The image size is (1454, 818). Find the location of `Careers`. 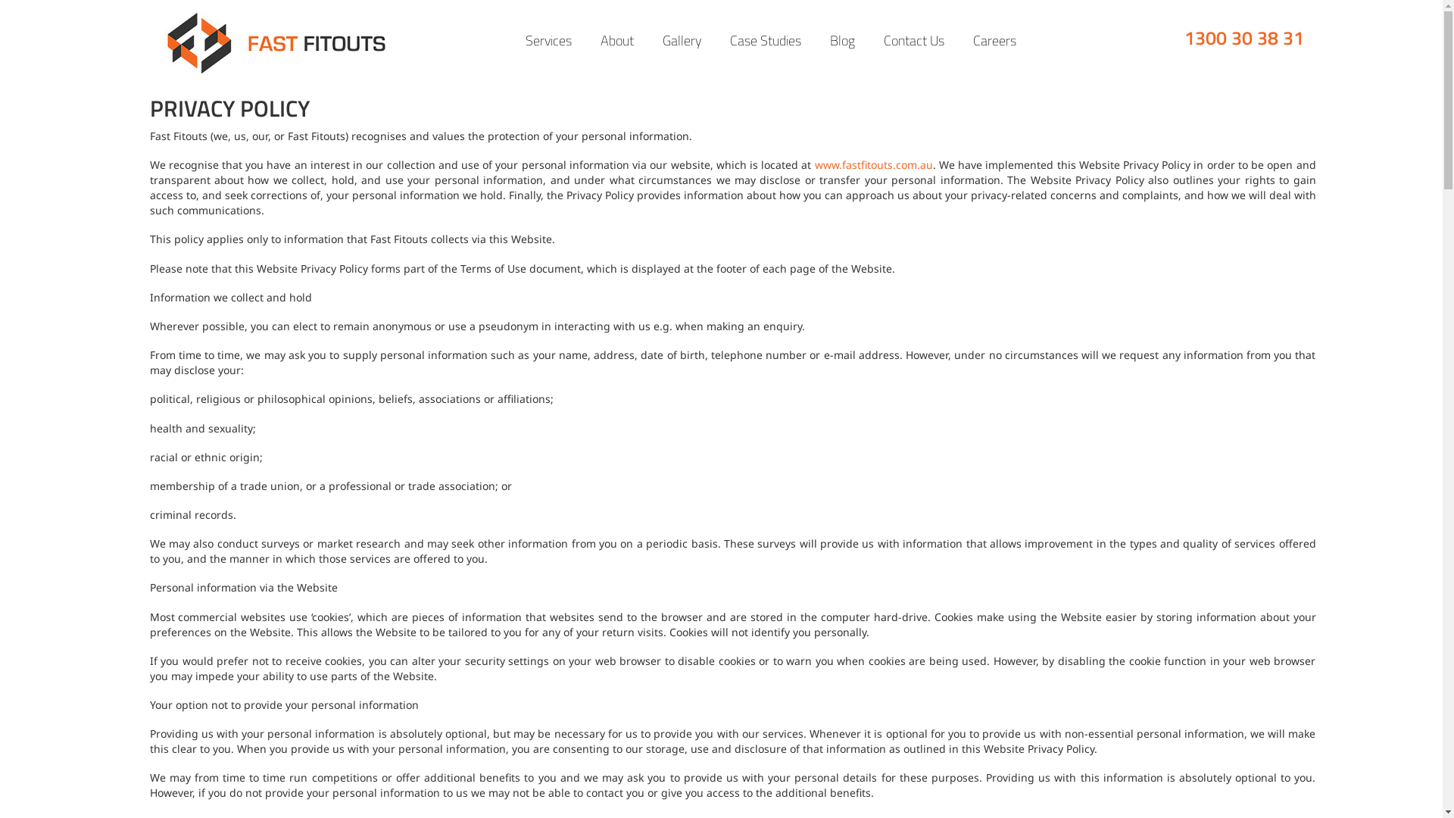

Careers is located at coordinates (995, 41).